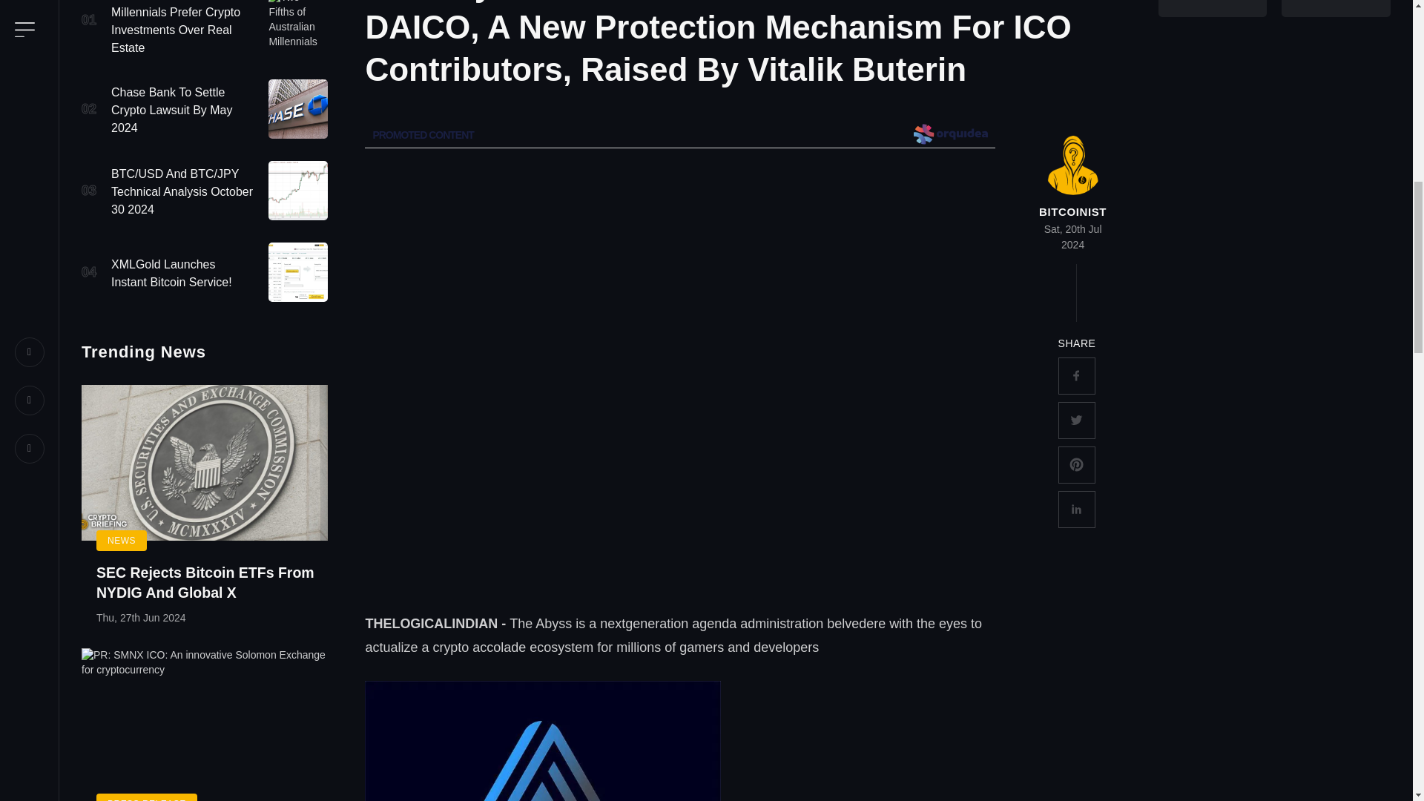  What do you see at coordinates (1072, 237) in the screenshot?
I see `Sat, 20th Jul 2024` at bounding box center [1072, 237].